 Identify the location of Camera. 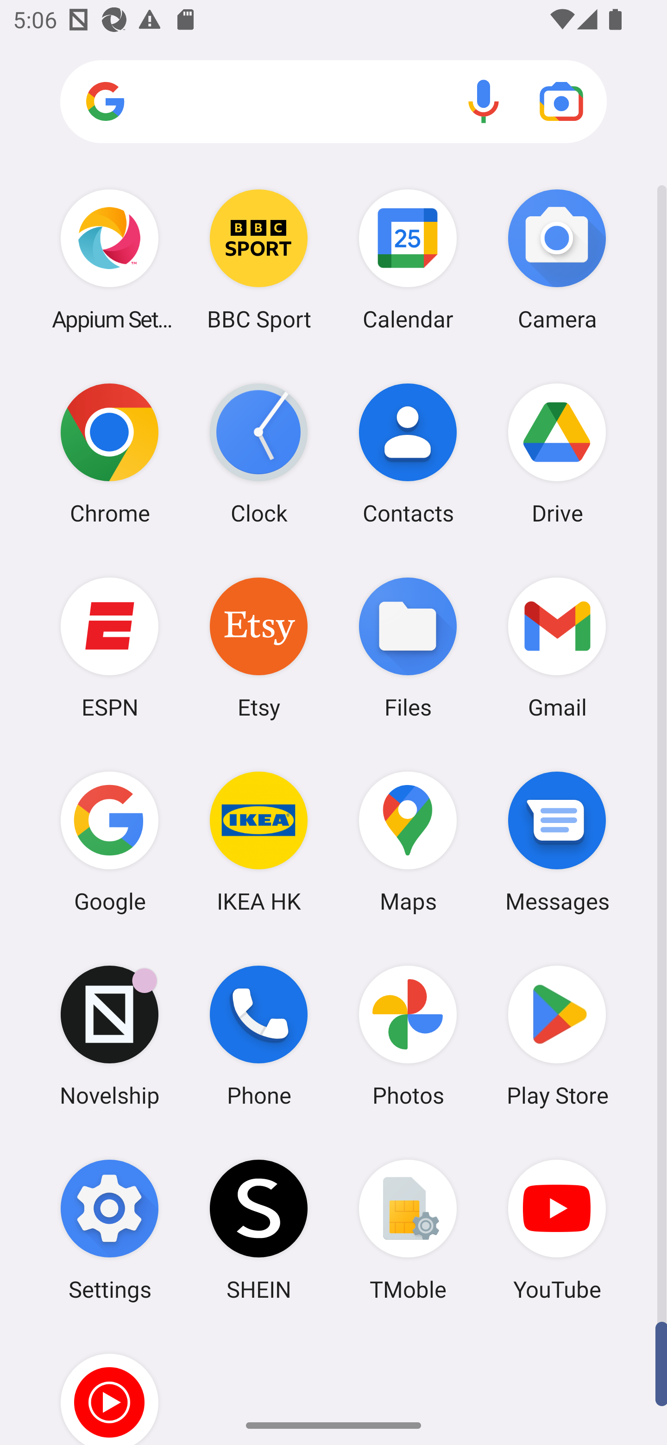
(557, 259).